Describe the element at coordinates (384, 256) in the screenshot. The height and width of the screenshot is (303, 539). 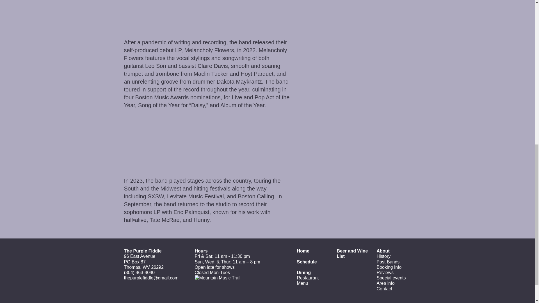
I see `History` at that location.